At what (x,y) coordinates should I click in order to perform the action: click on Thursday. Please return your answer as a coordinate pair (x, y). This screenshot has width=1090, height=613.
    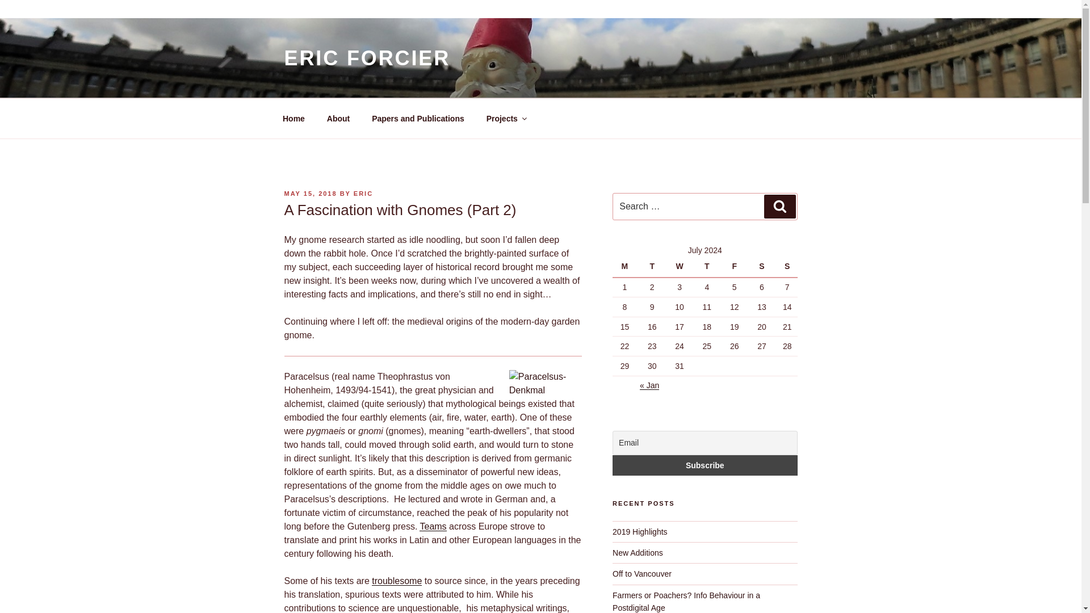
    Looking at the image, I should click on (708, 267).